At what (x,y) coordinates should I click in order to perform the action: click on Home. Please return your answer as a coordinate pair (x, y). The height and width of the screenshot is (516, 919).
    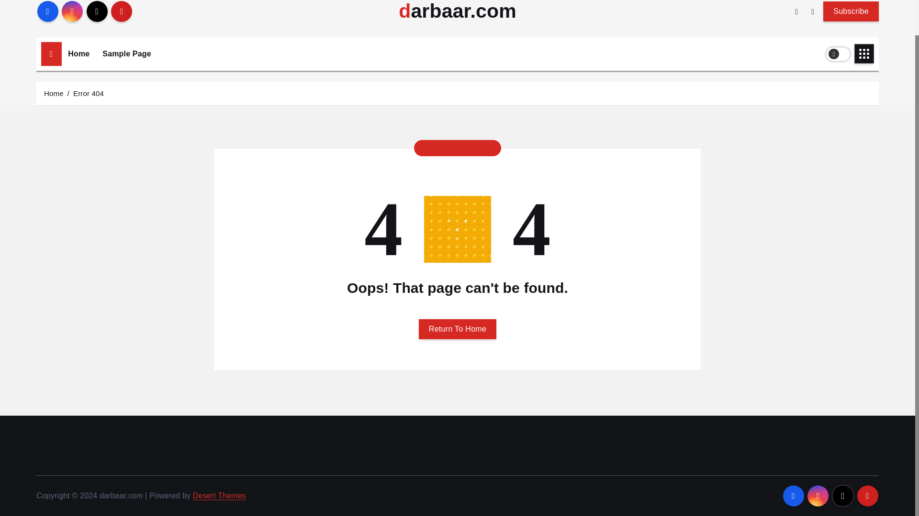
    Looking at the image, I should click on (78, 54).